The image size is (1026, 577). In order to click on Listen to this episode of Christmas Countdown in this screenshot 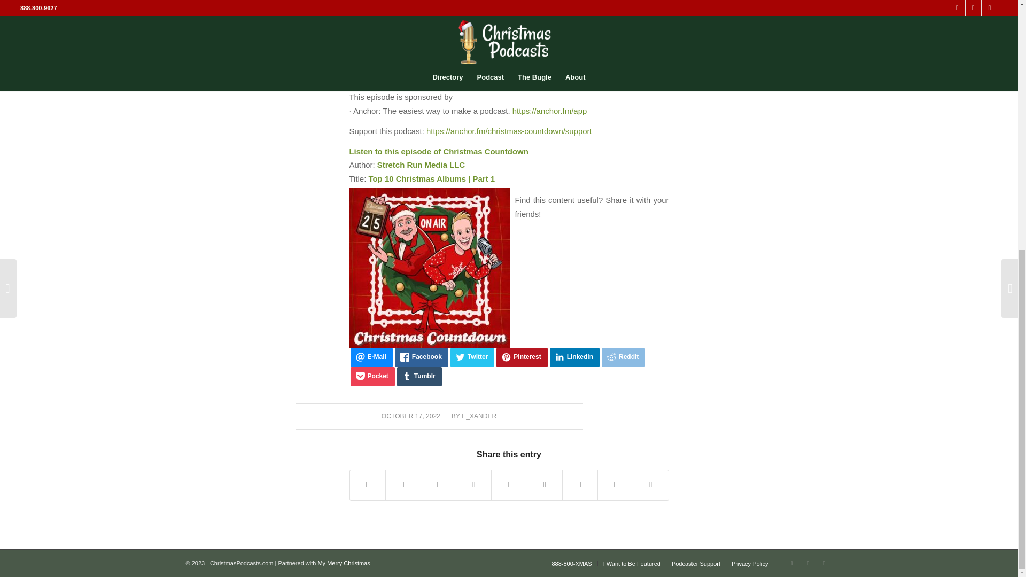, I will do `click(439, 151)`.